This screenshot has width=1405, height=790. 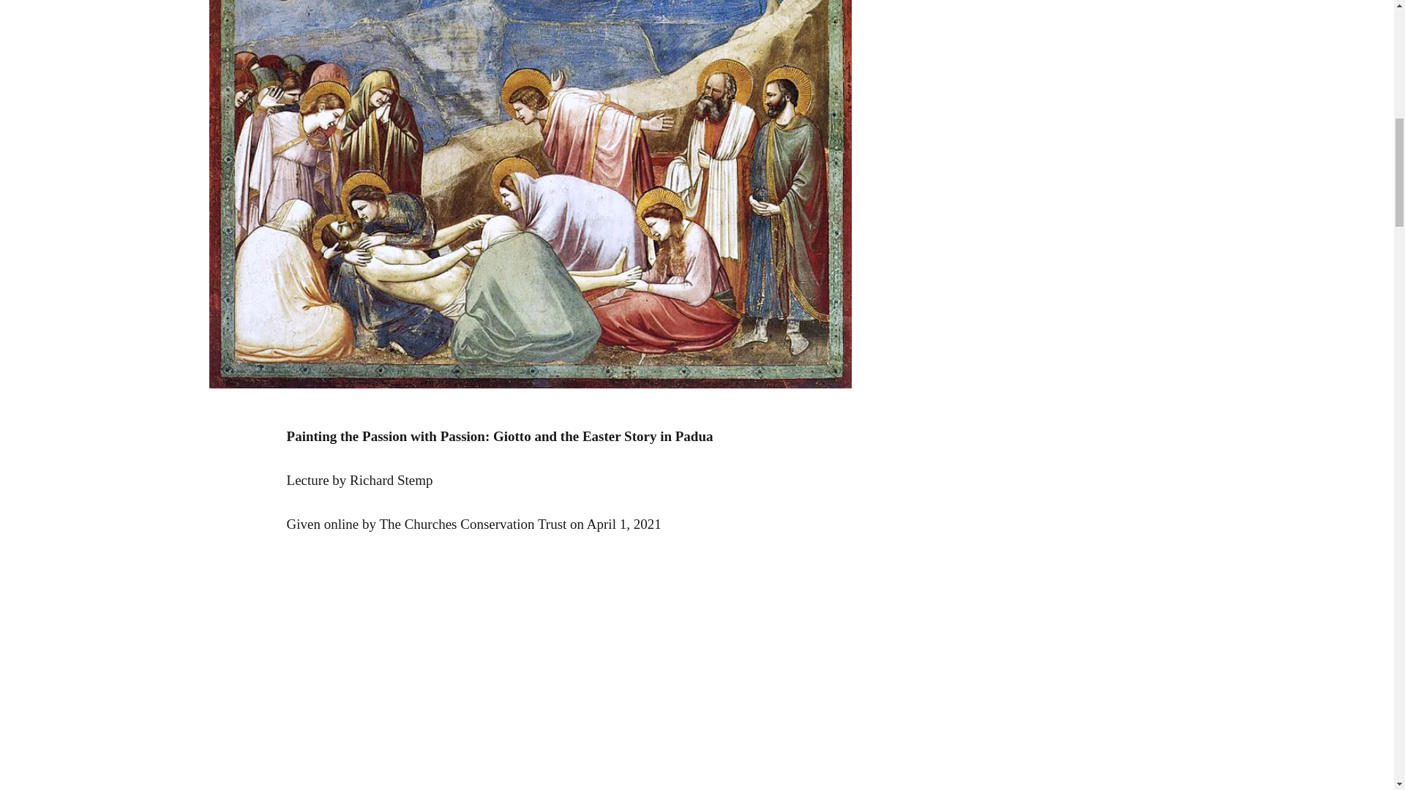 What do you see at coordinates (492, 673) in the screenshot?
I see `YouTube video player` at bounding box center [492, 673].